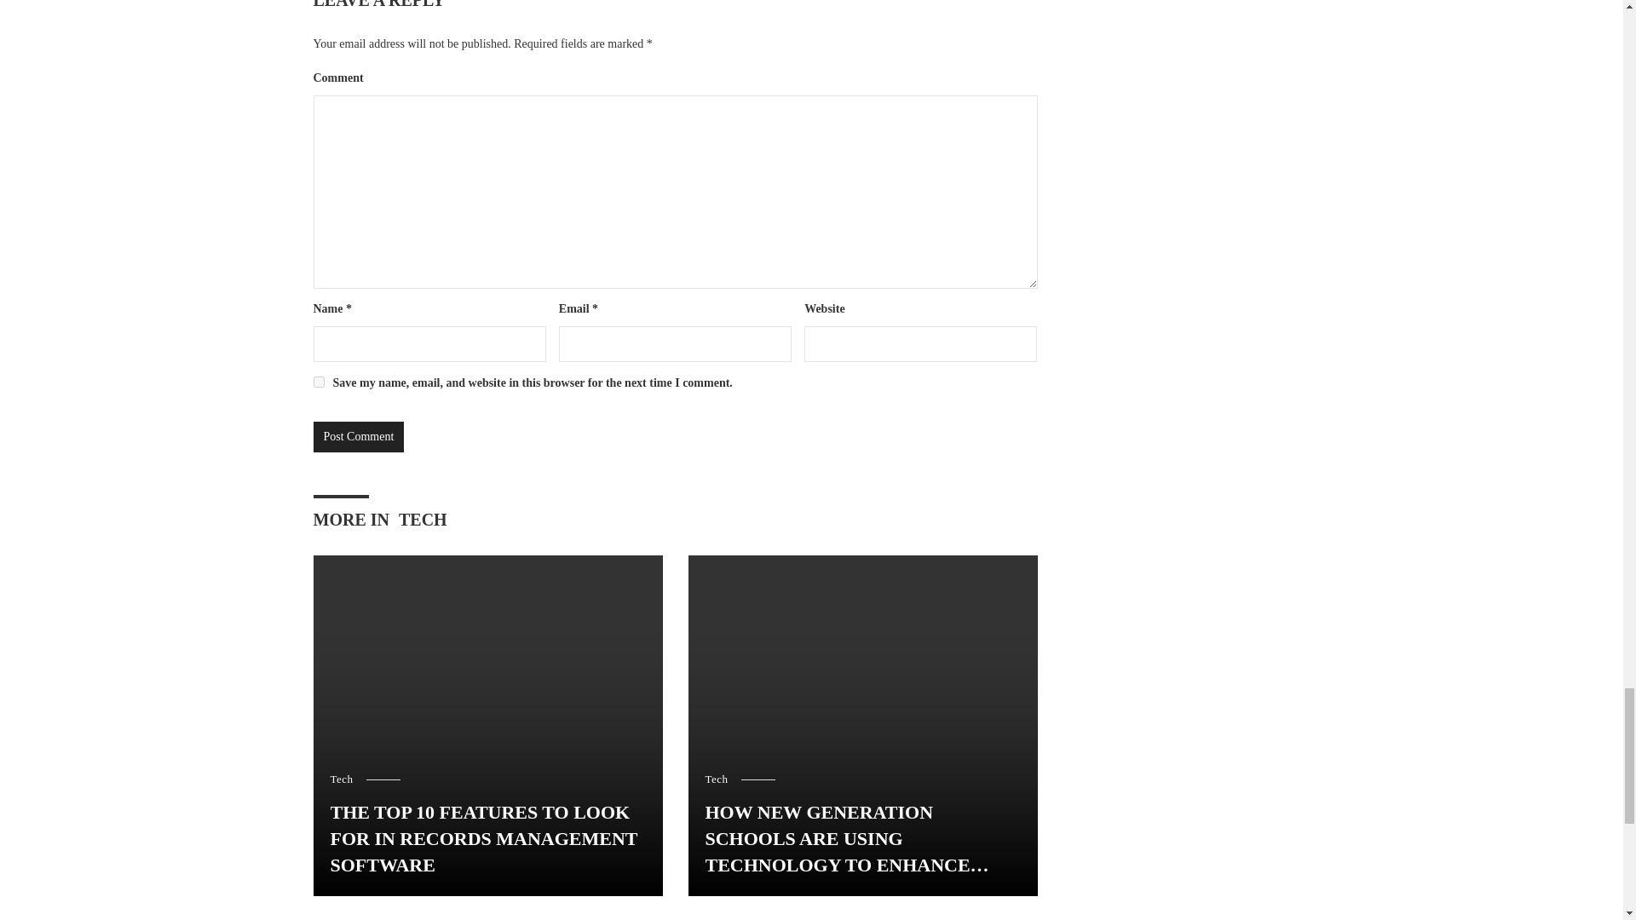  I want to click on Post Comment, so click(359, 436).